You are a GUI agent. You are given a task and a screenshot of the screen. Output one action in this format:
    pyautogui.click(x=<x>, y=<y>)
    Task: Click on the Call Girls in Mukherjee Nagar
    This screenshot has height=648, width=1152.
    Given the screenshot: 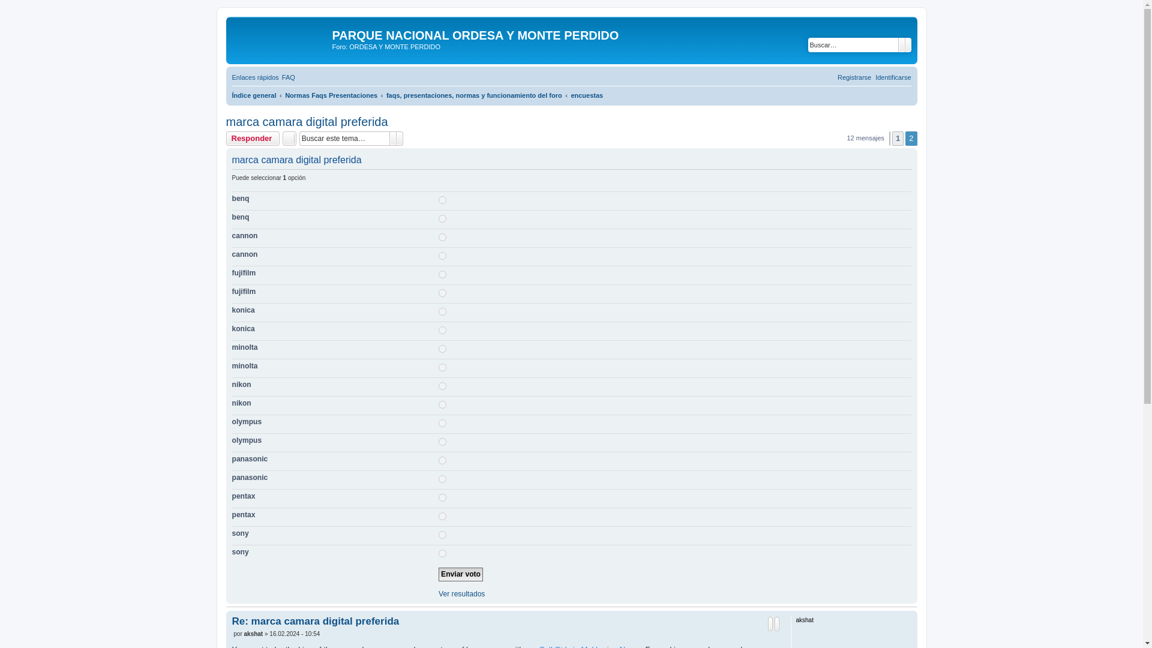 What is the action you would take?
    pyautogui.click(x=589, y=646)
    